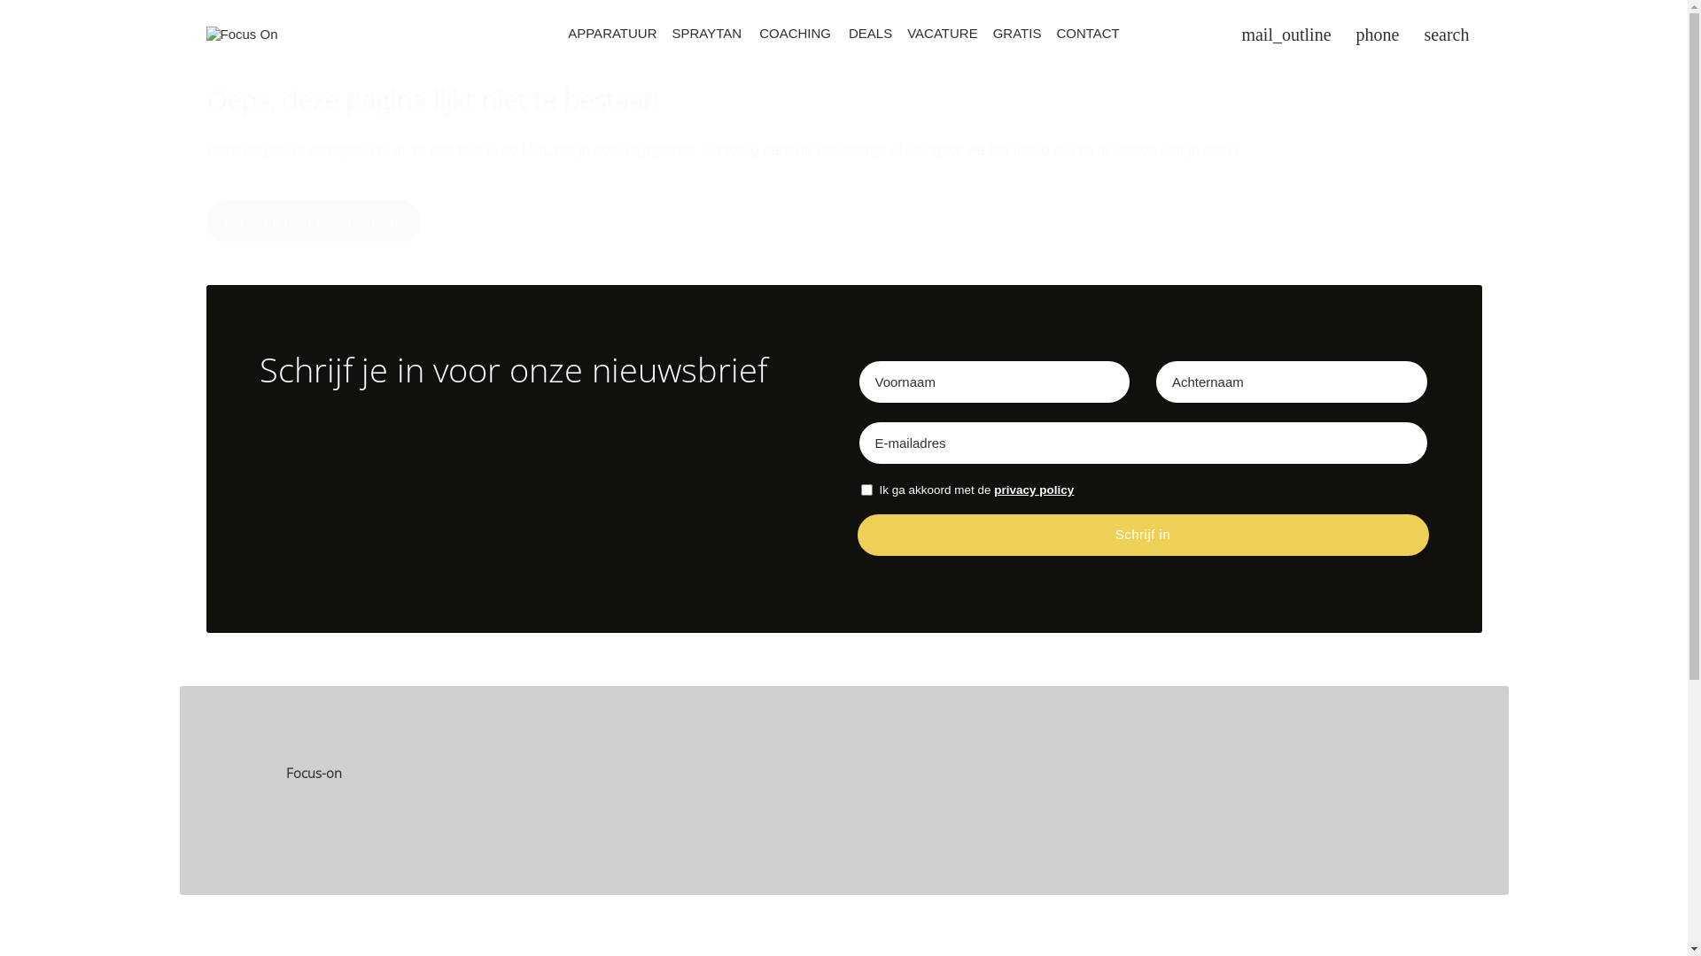 The image size is (1701, 956). I want to click on privacy policy, so click(1034, 490).